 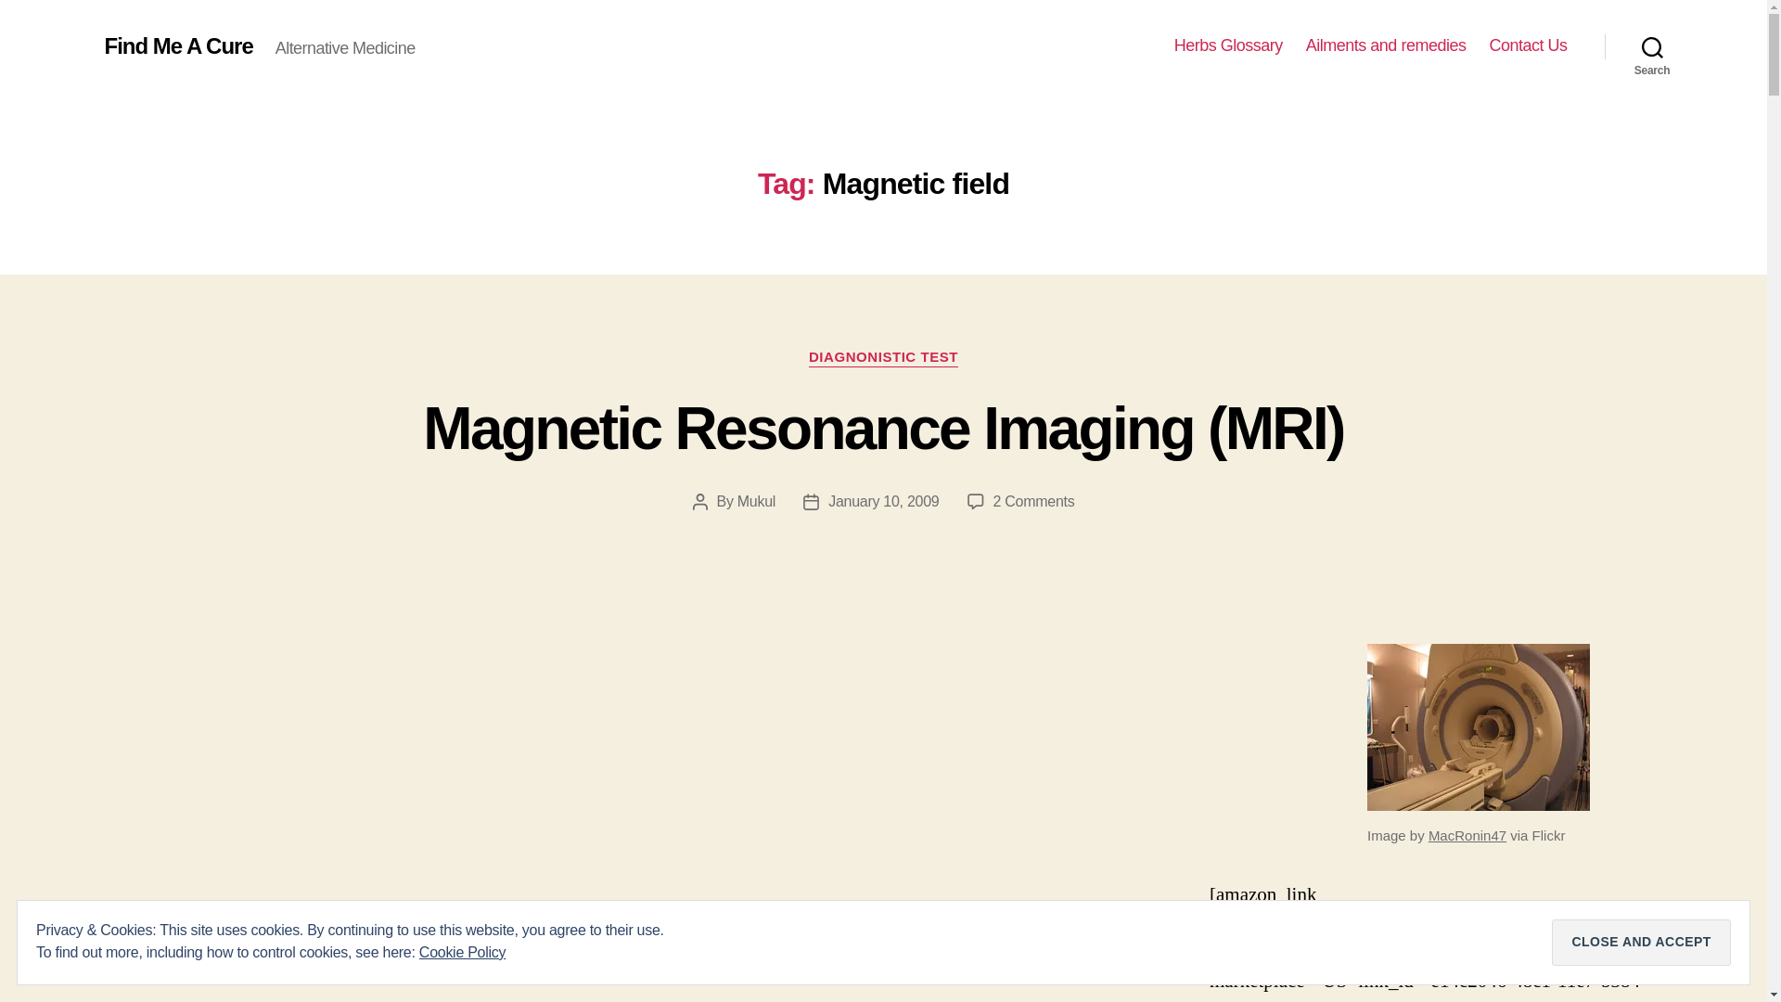 I want to click on Find Me A Cure, so click(x=178, y=45).